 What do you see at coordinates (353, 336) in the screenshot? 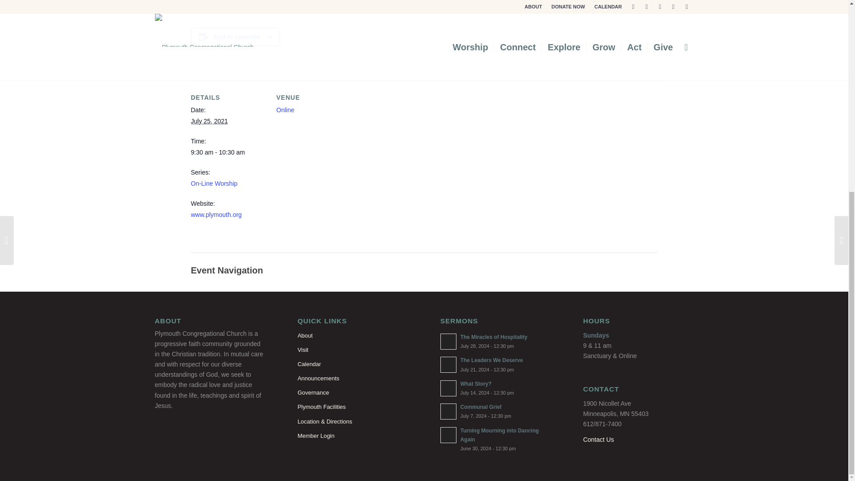
I see `About` at bounding box center [353, 336].